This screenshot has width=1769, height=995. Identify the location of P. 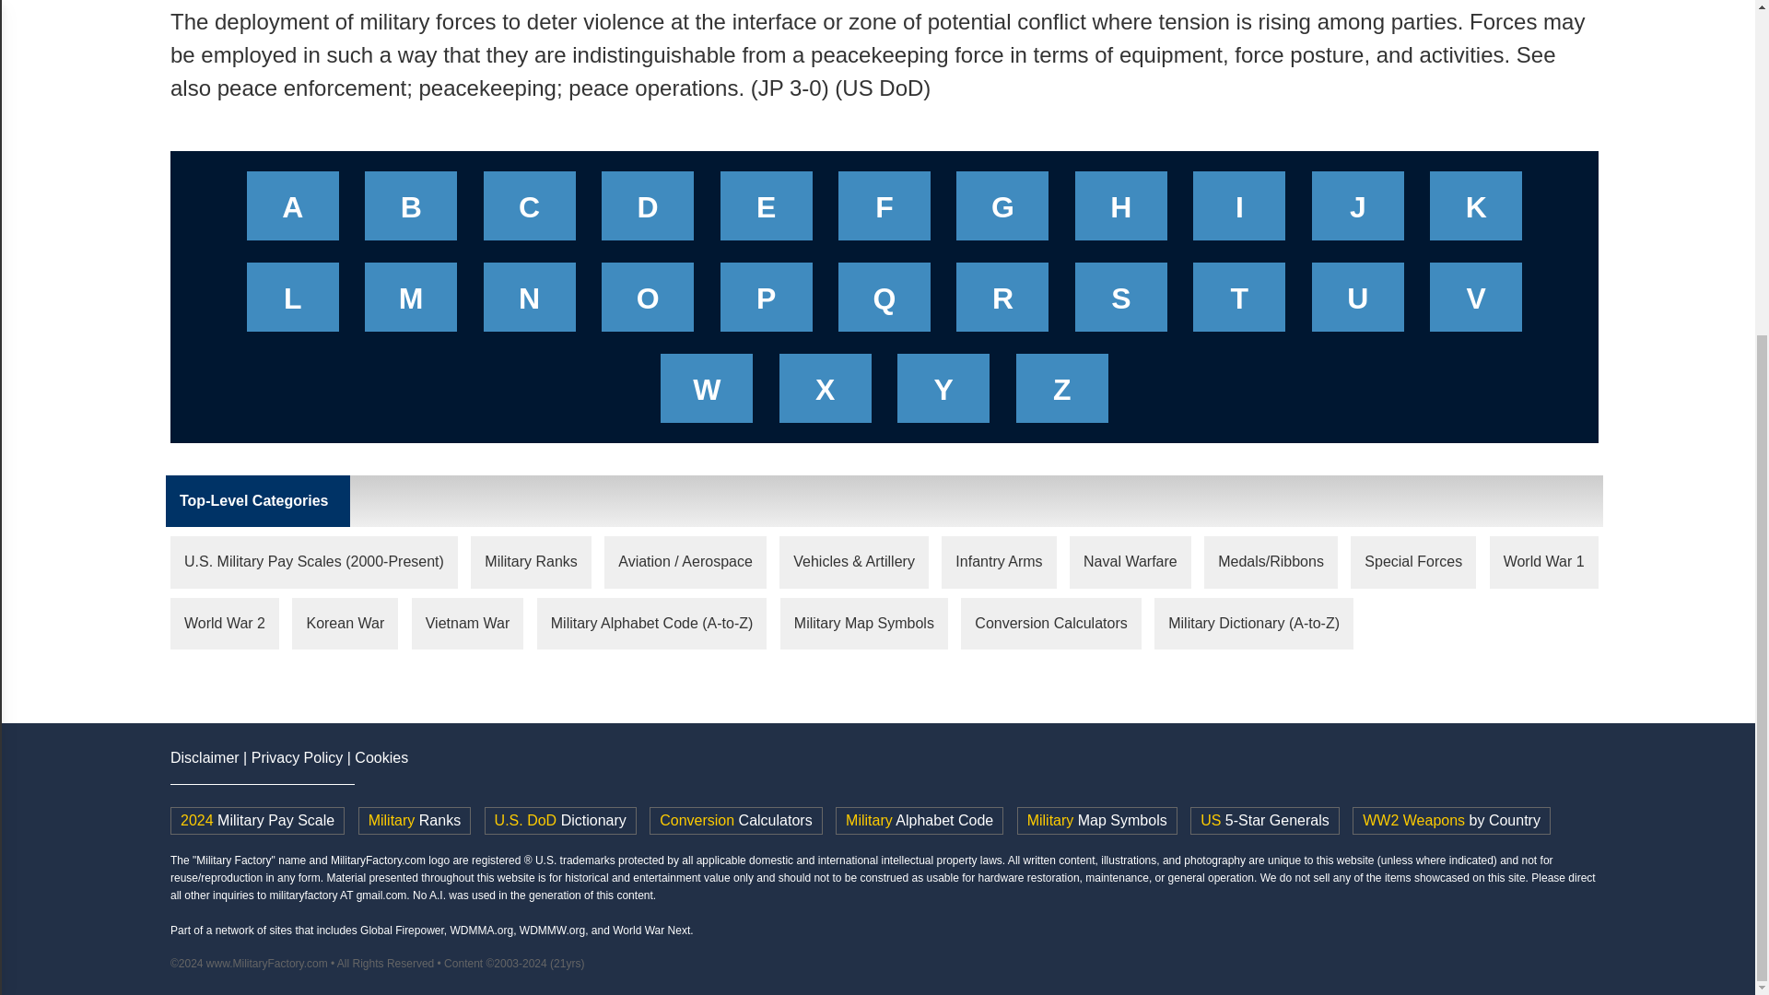
(767, 303).